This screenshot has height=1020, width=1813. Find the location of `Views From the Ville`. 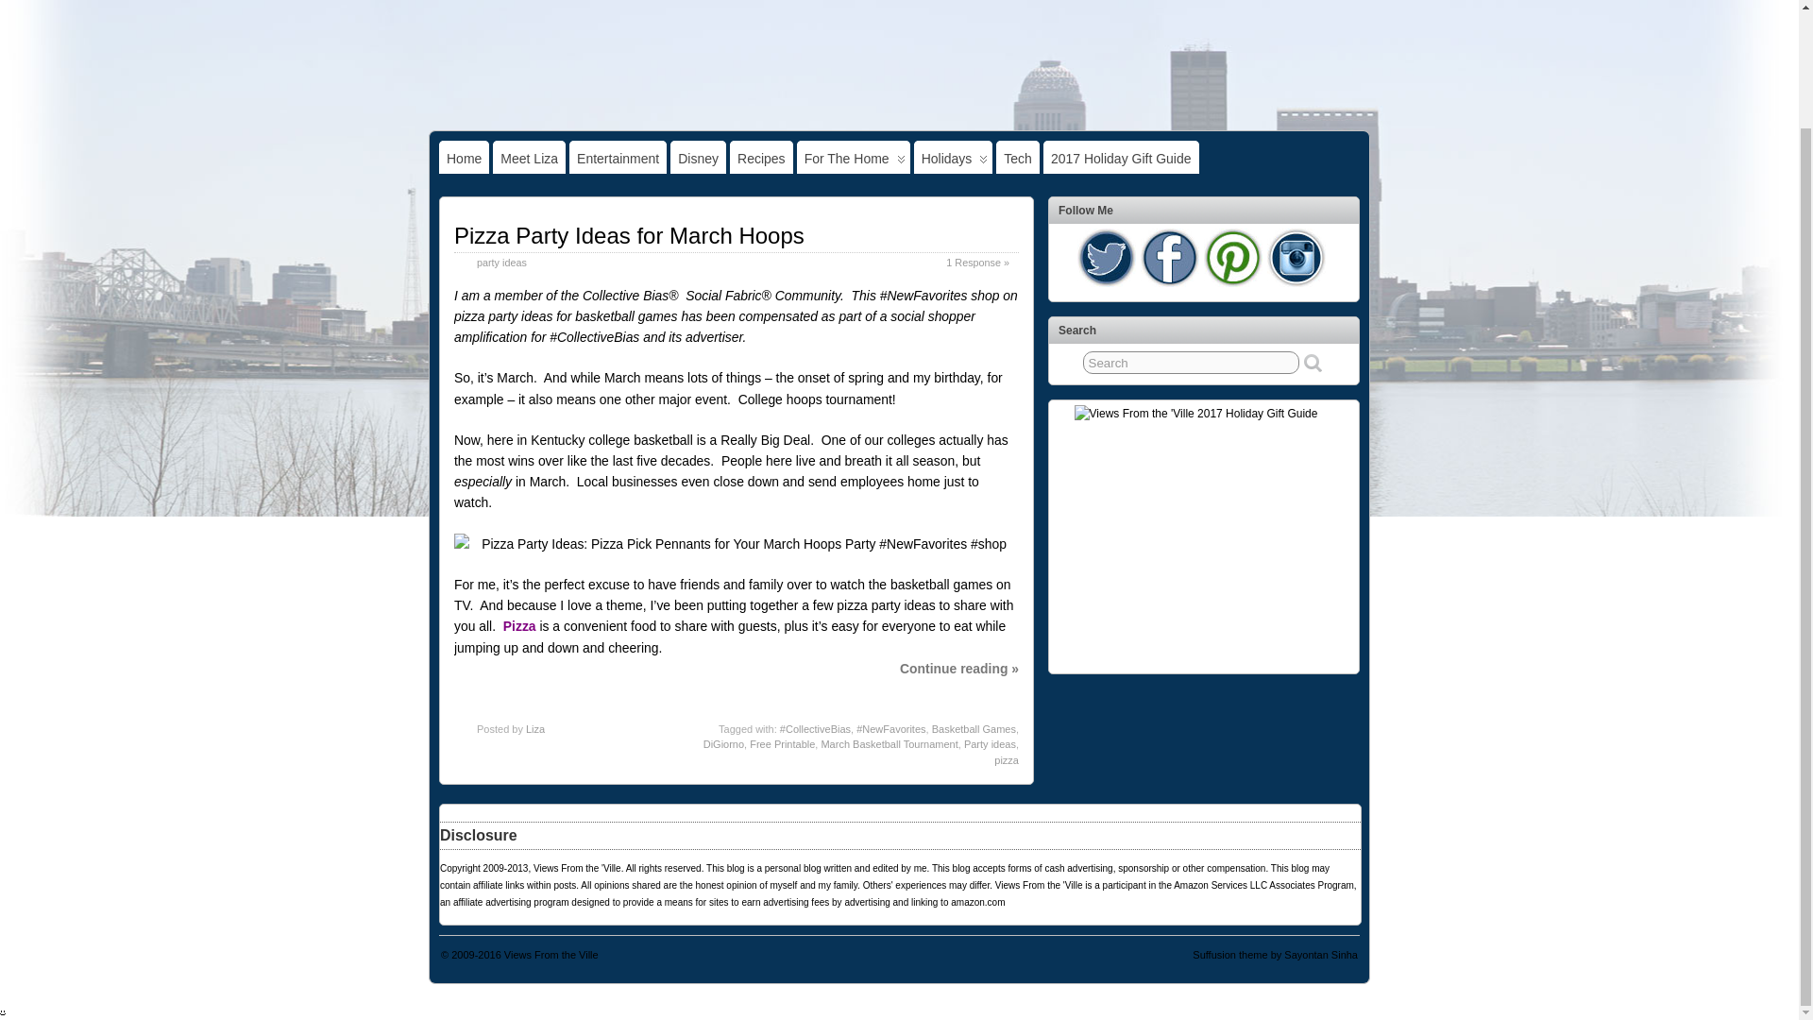

Views From the Ville is located at coordinates (551, 955).